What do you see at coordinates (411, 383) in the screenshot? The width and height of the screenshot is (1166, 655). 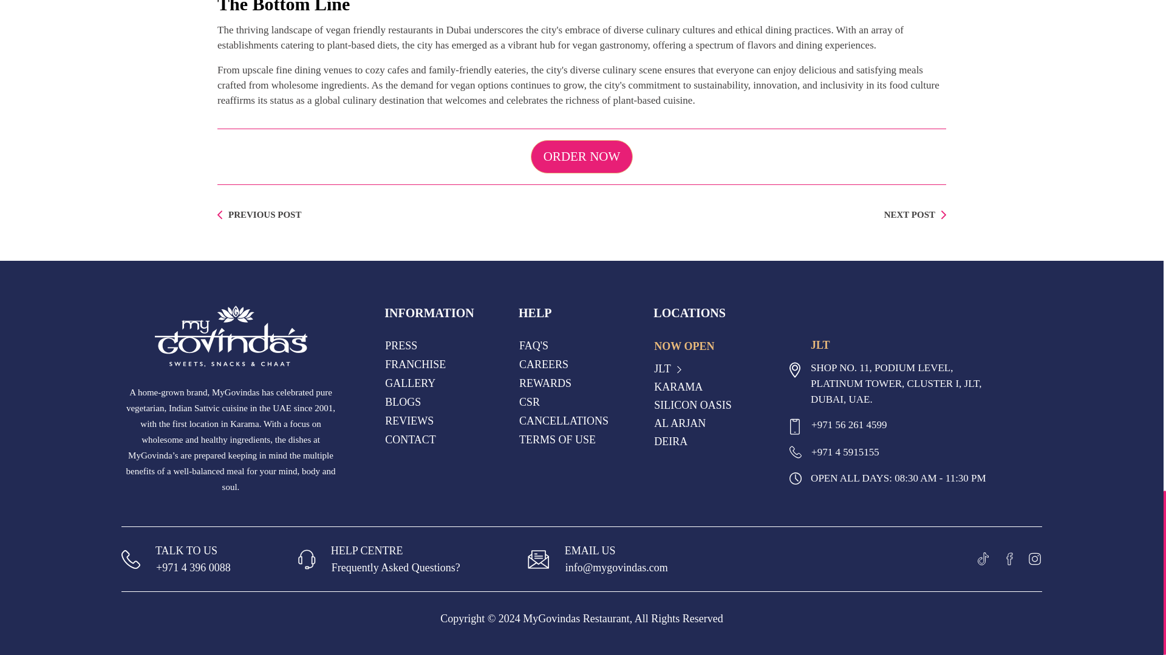 I see `GALLERY` at bounding box center [411, 383].